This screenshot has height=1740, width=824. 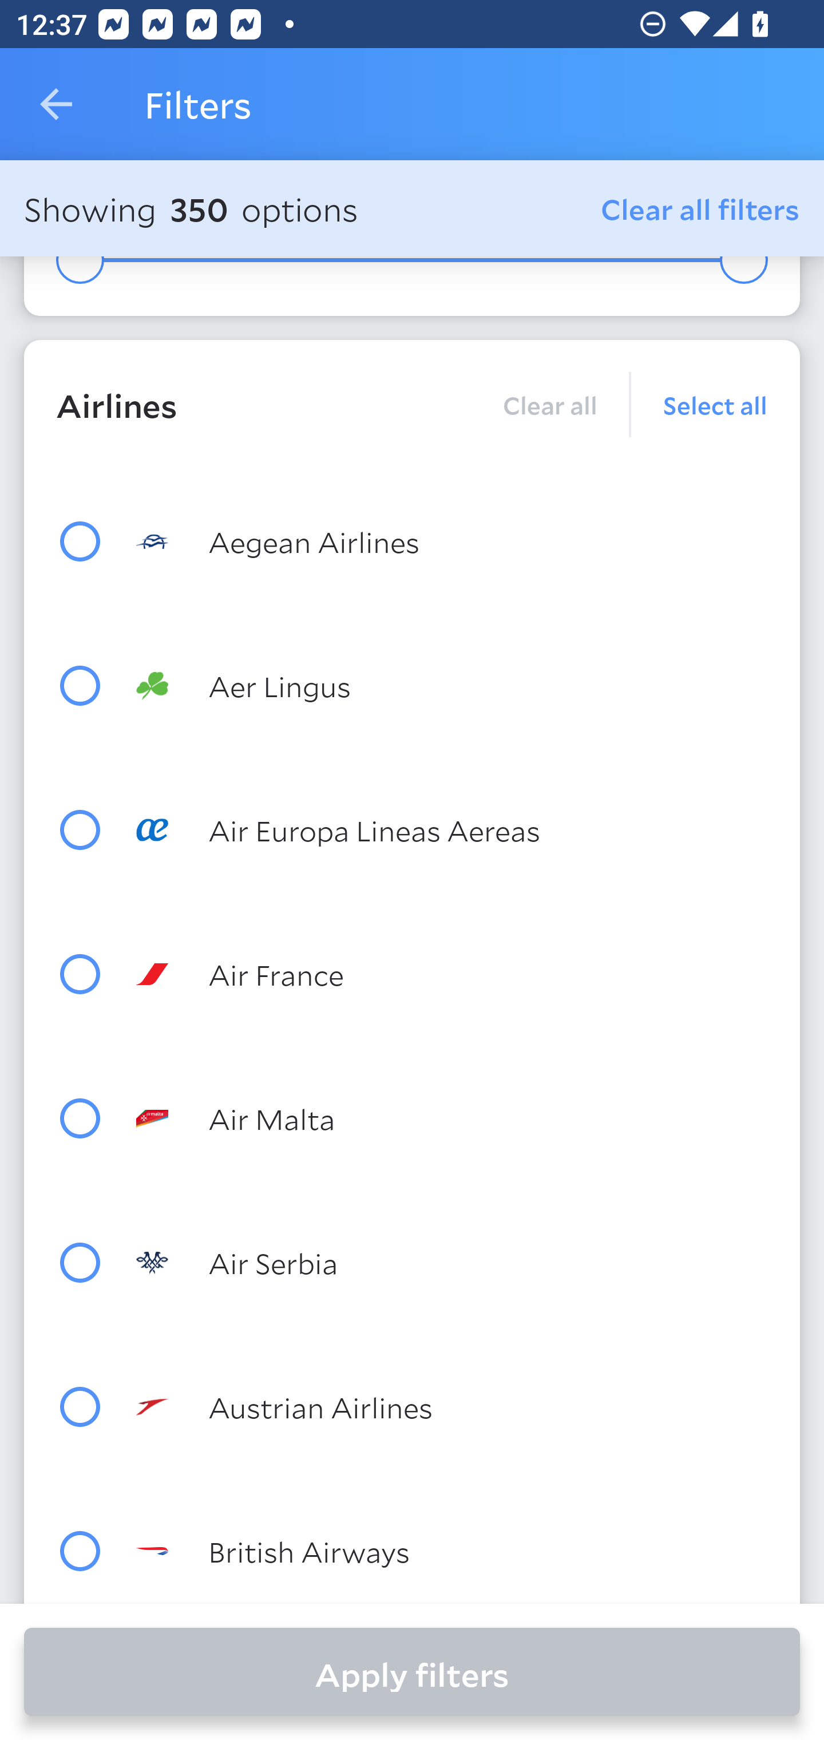 What do you see at coordinates (452, 830) in the screenshot?
I see `Air Europa Lineas Aereas` at bounding box center [452, 830].